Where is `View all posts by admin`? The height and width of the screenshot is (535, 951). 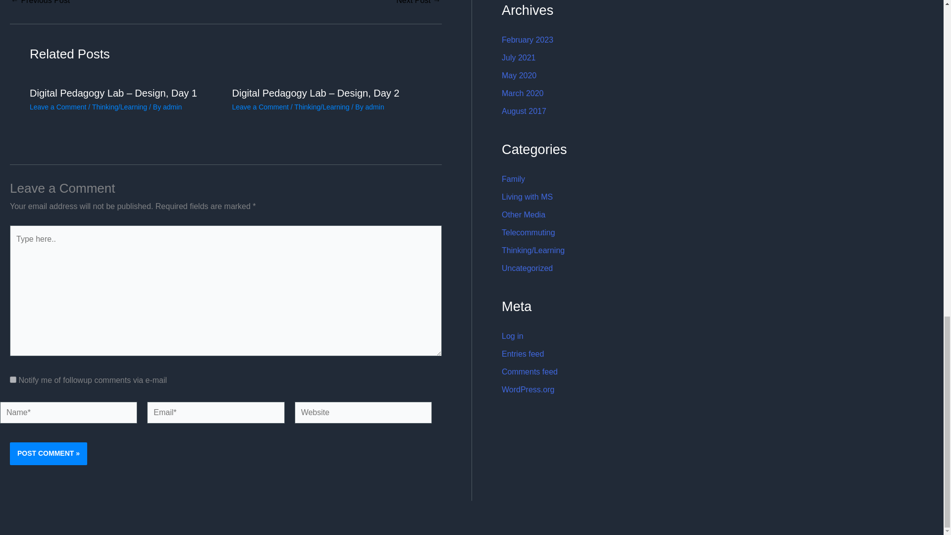 View all posts by admin is located at coordinates (374, 107).